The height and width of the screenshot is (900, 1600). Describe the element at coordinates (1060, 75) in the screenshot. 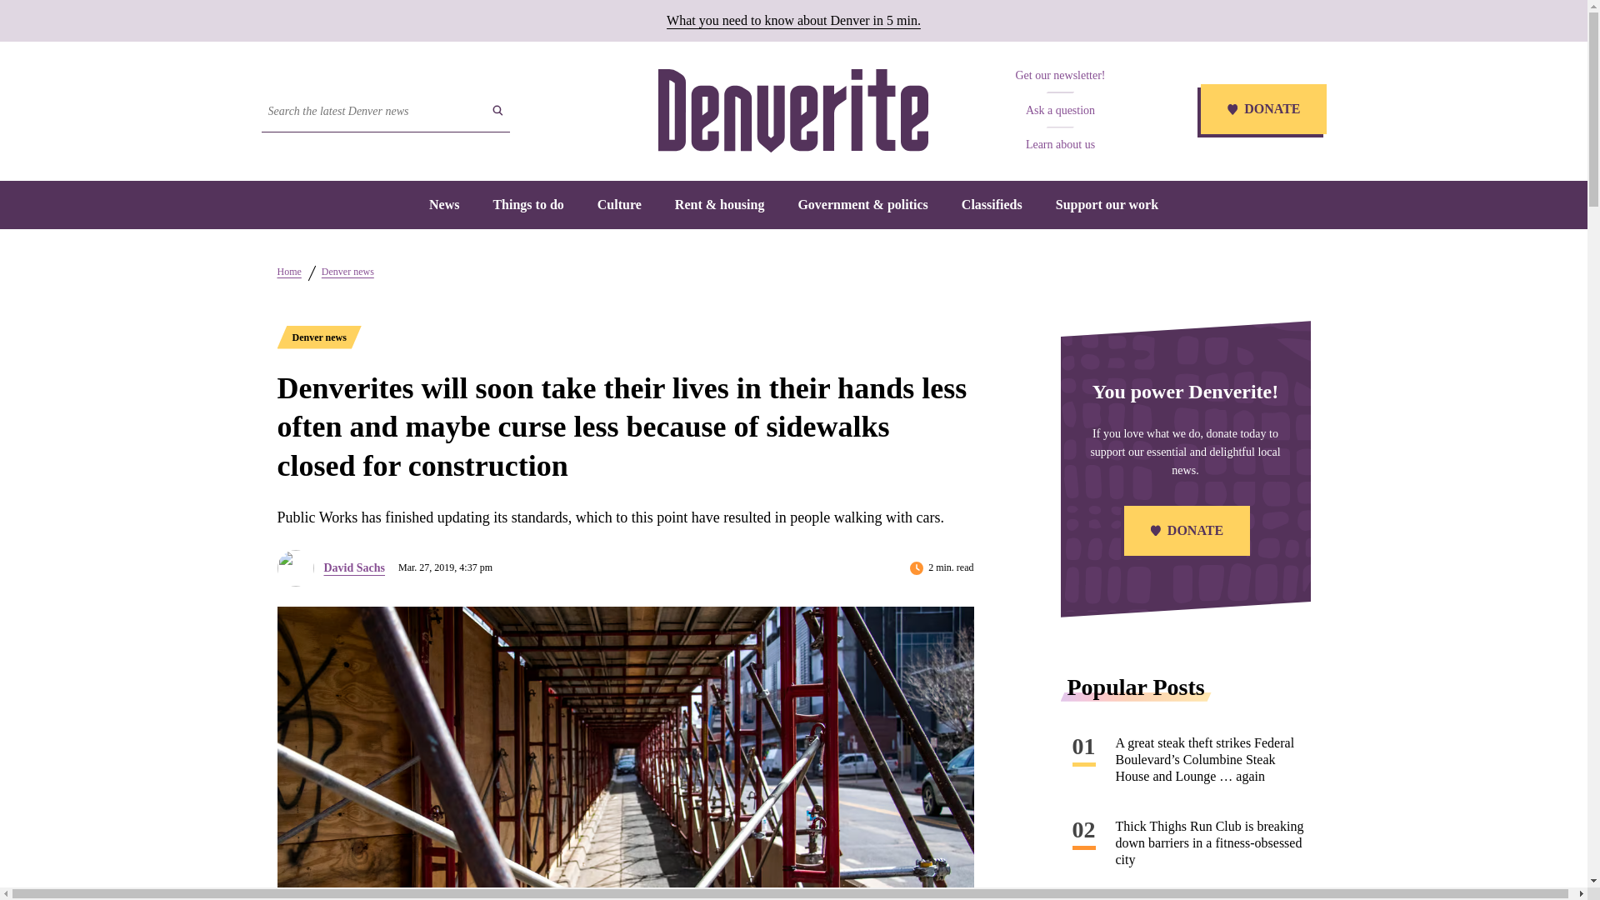

I see `Get our newsletter!` at that location.